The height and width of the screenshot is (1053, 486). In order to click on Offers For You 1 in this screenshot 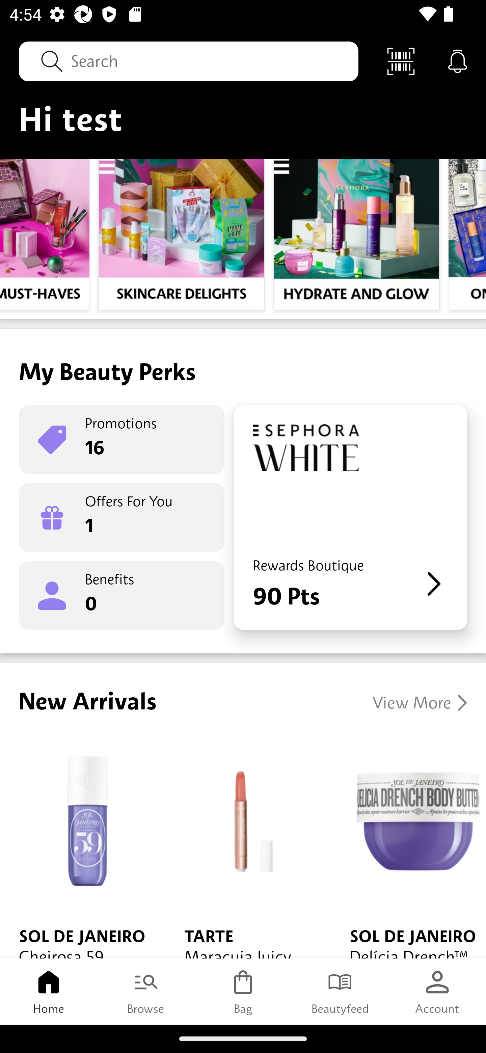, I will do `click(122, 517)`.